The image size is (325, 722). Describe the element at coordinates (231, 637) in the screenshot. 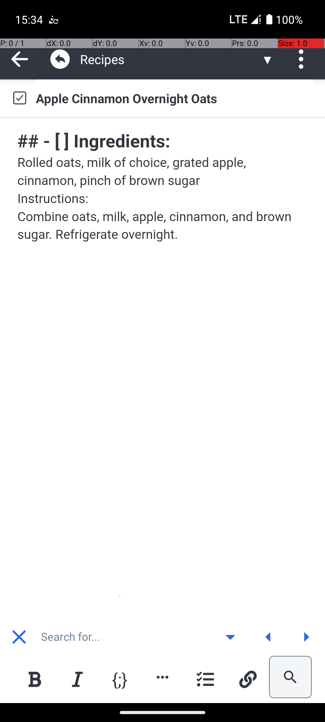

I see `󰍝` at that location.